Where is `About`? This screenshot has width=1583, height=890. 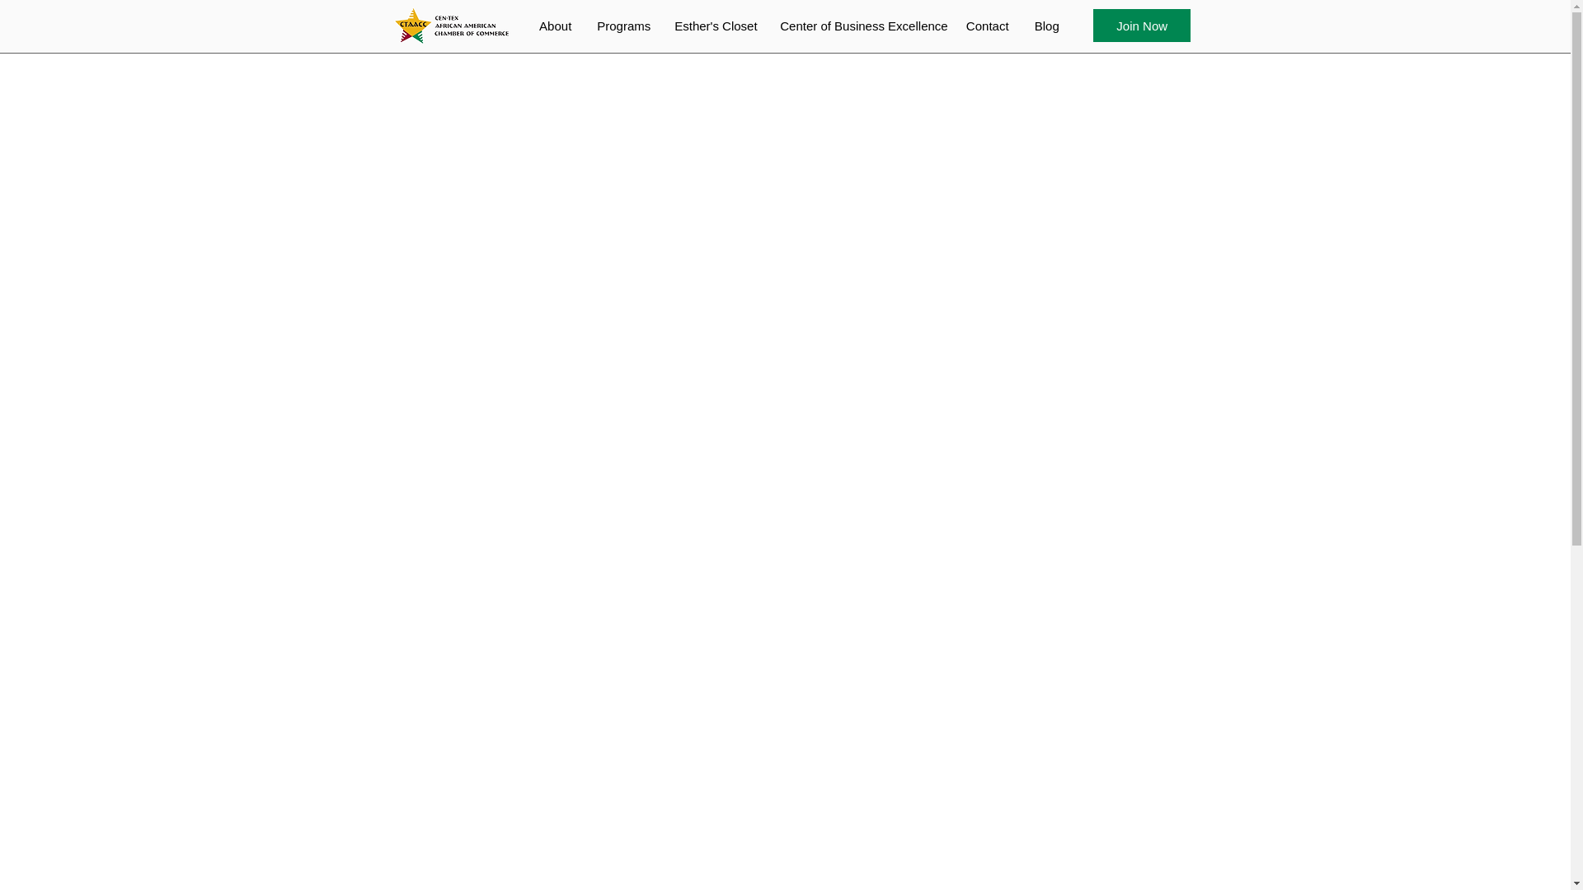 About is located at coordinates (554, 26).